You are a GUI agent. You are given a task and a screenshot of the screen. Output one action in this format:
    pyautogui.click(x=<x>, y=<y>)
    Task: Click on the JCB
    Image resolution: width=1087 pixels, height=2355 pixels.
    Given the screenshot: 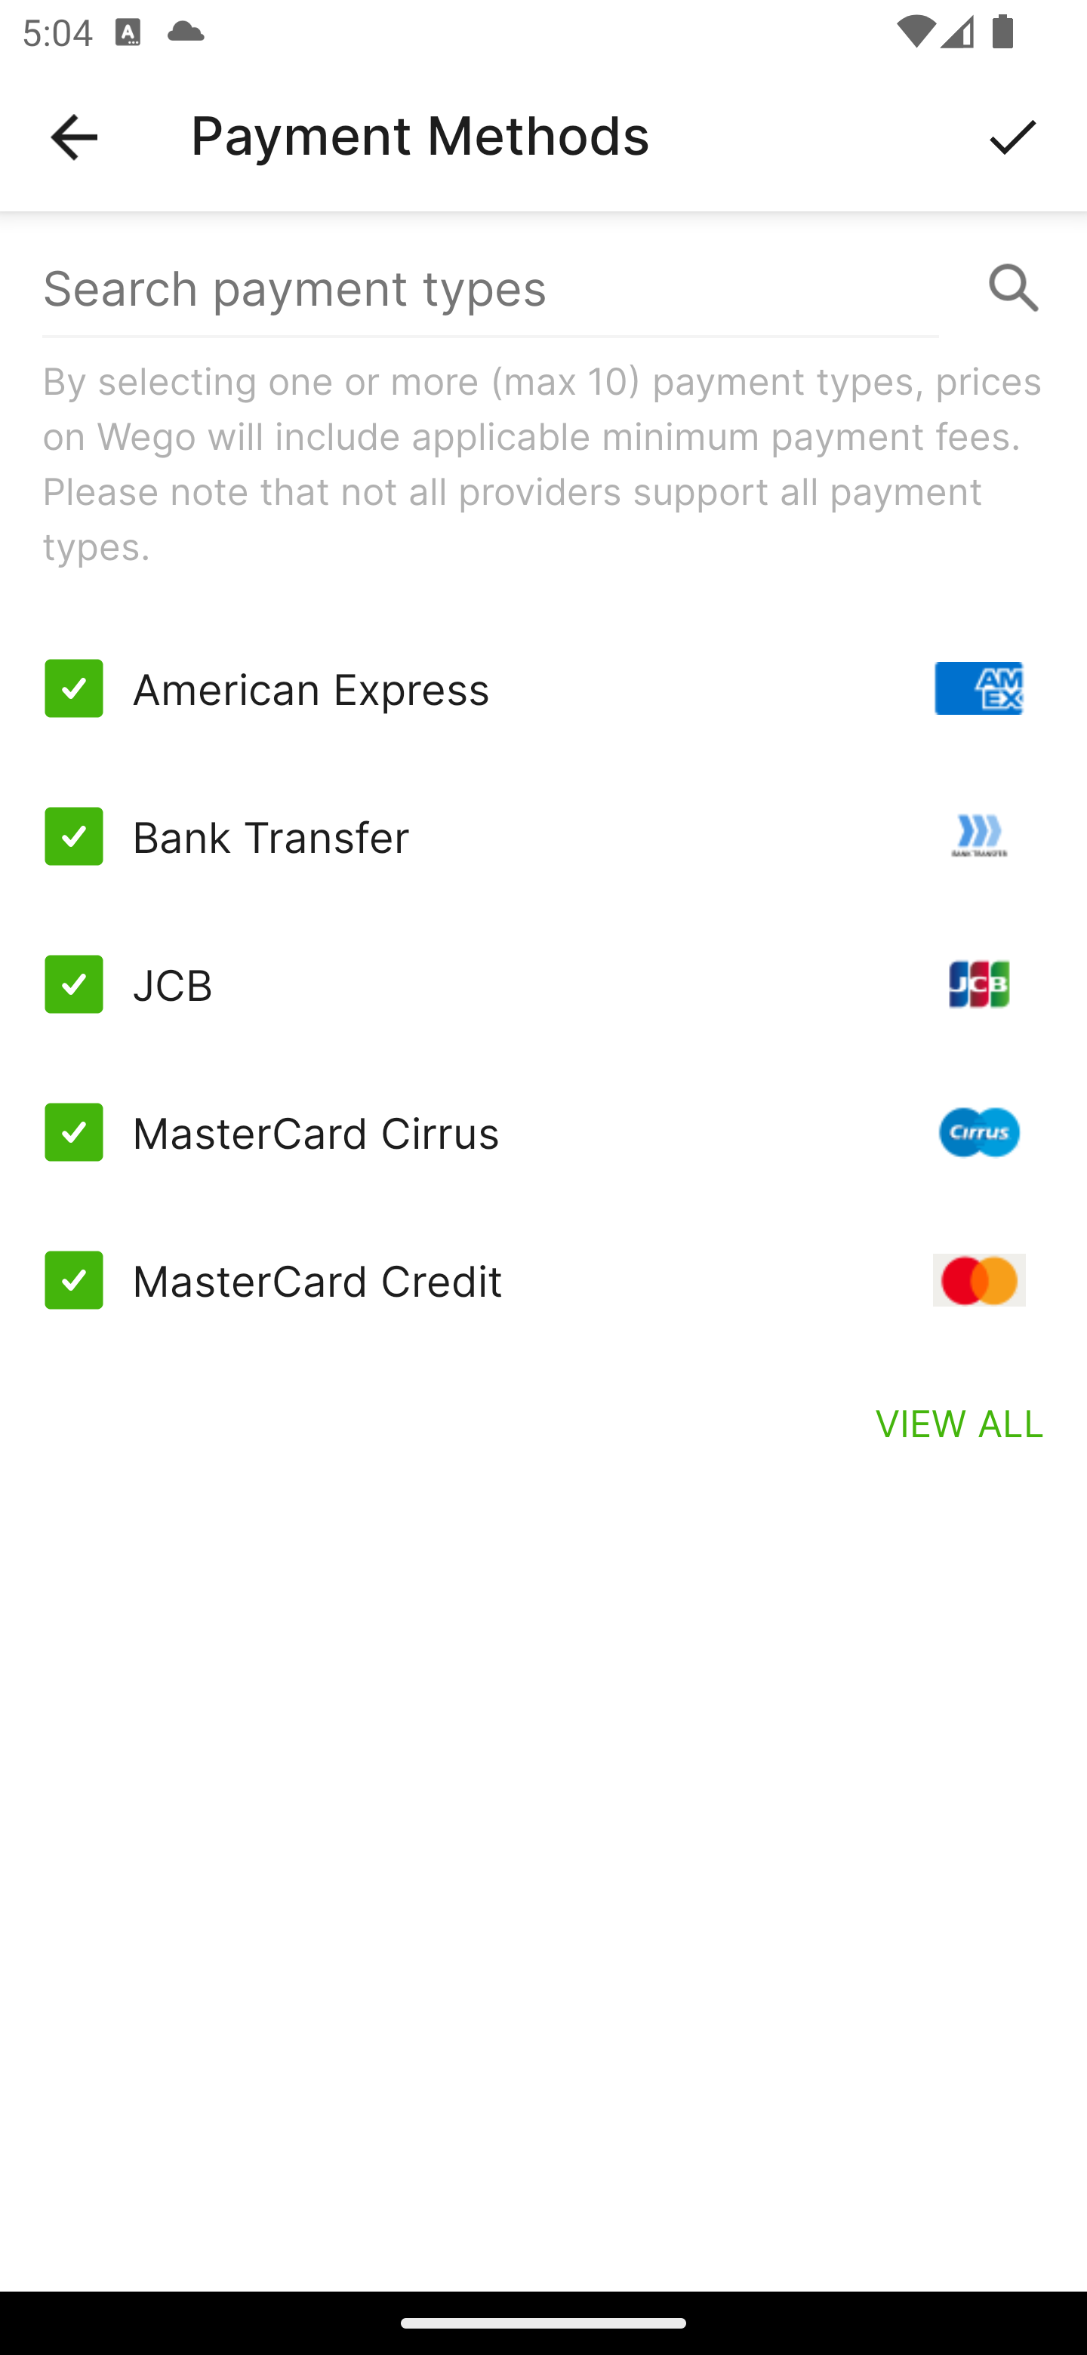 What is the action you would take?
    pyautogui.click(x=543, y=984)
    